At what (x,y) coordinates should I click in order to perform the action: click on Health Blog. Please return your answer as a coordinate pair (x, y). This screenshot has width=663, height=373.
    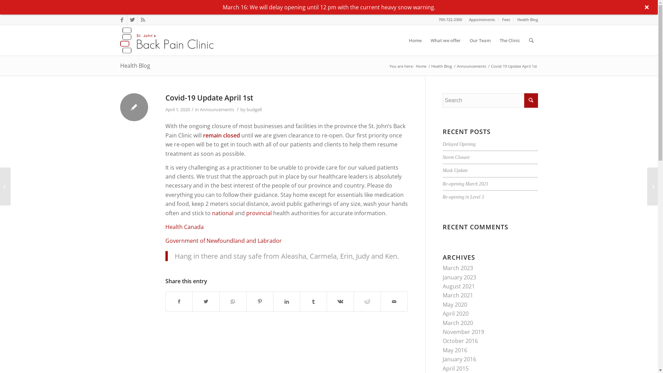
    Looking at the image, I should click on (135, 66).